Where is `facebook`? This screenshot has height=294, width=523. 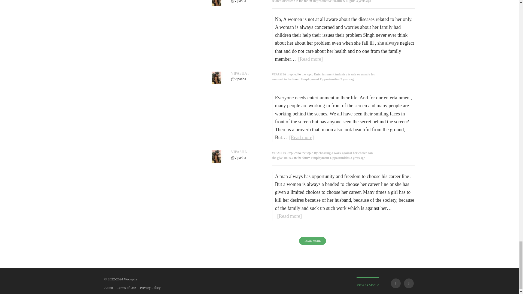 facebook is located at coordinates (396, 283).